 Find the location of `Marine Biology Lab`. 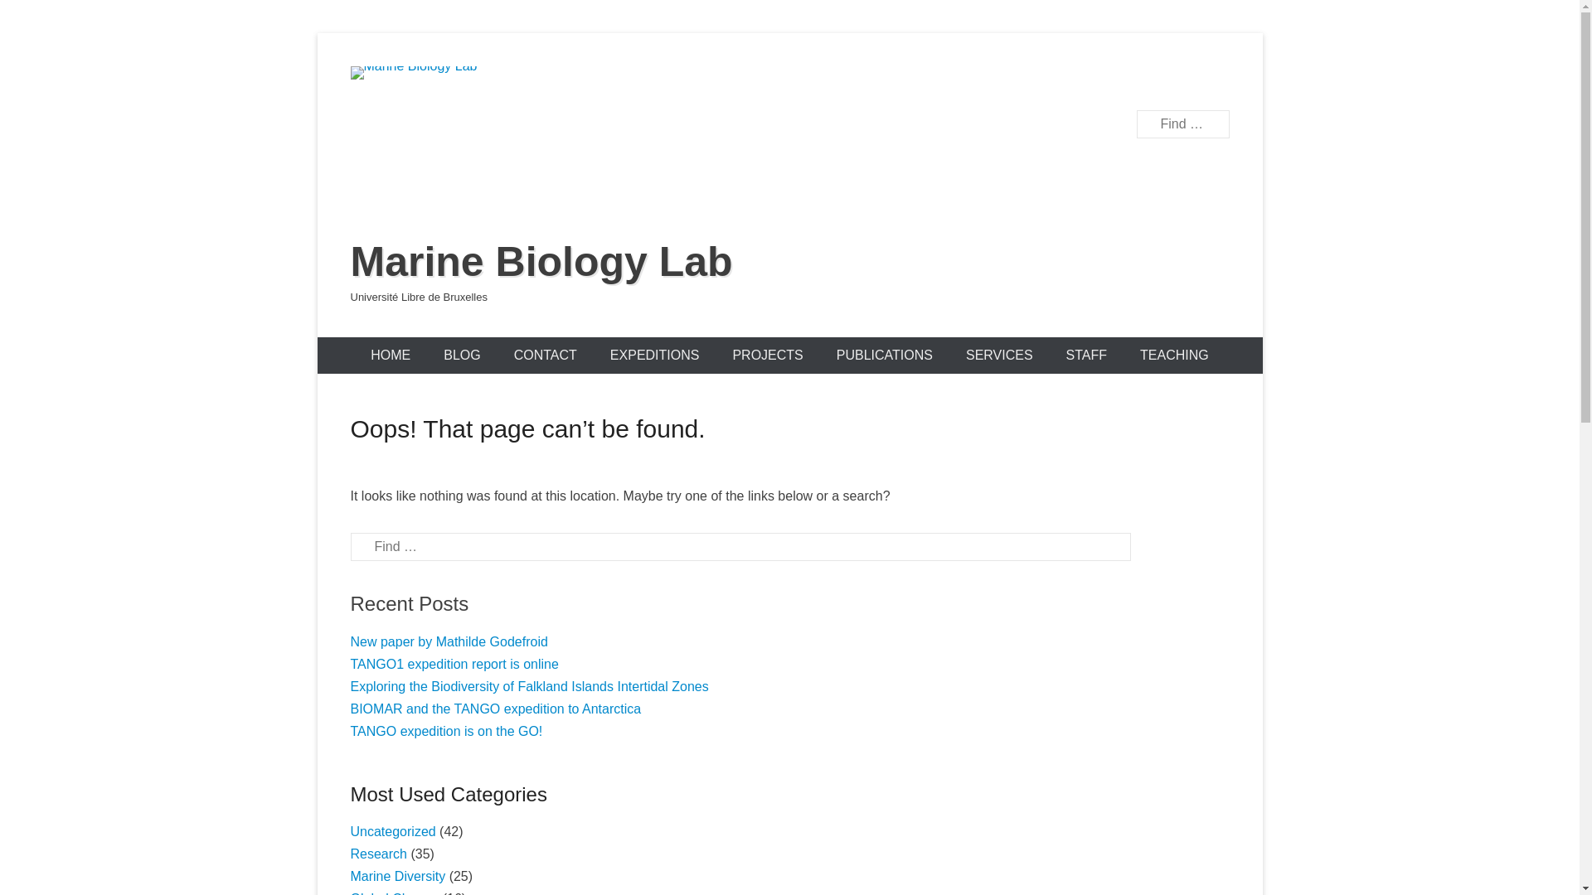

Marine Biology Lab is located at coordinates (541, 262).